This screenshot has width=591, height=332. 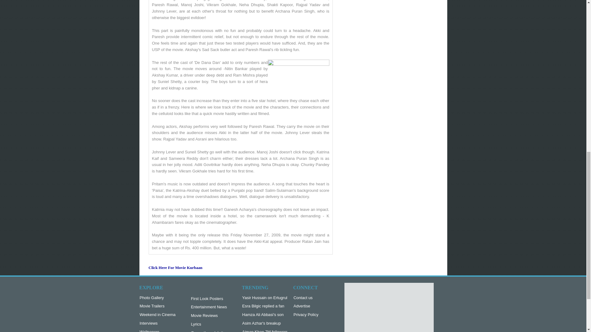 I want to click on Interviews, so click(x=158, y=323).